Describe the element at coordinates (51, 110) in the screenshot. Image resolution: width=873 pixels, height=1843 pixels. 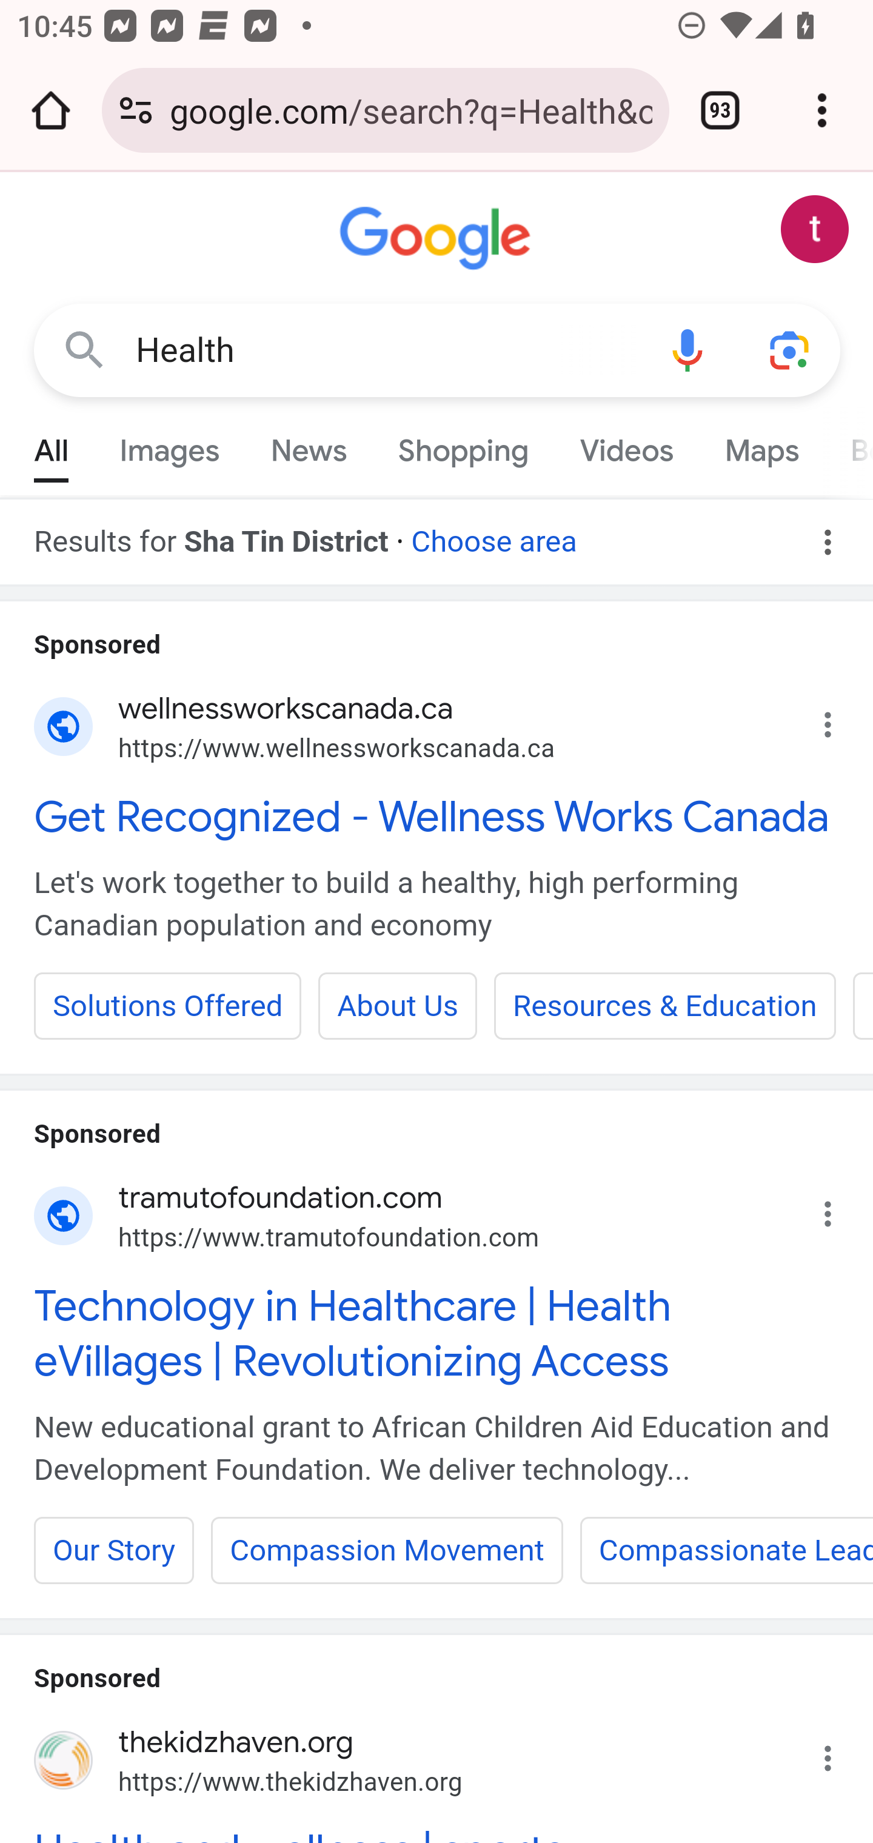
I see `Open the home page` at that location.